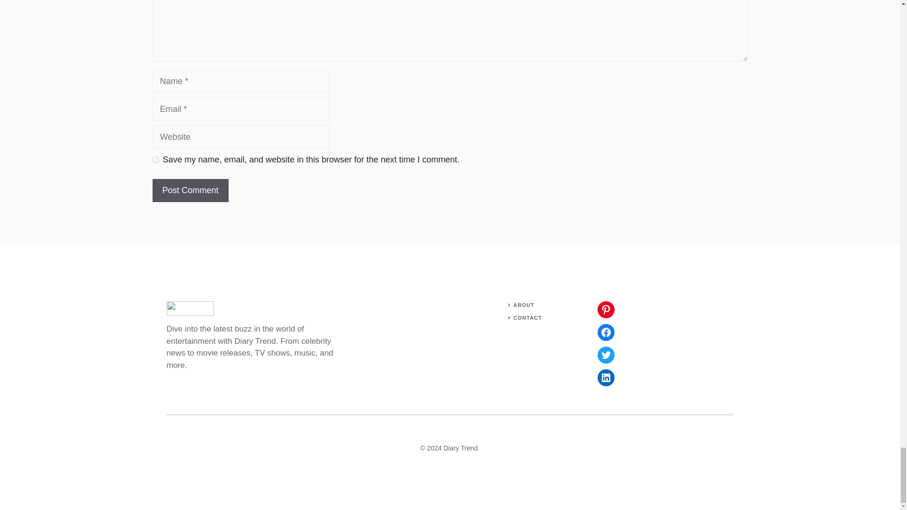 This screenshot has height=510, width=907. I want to click on Facebook, so click(605, 332).